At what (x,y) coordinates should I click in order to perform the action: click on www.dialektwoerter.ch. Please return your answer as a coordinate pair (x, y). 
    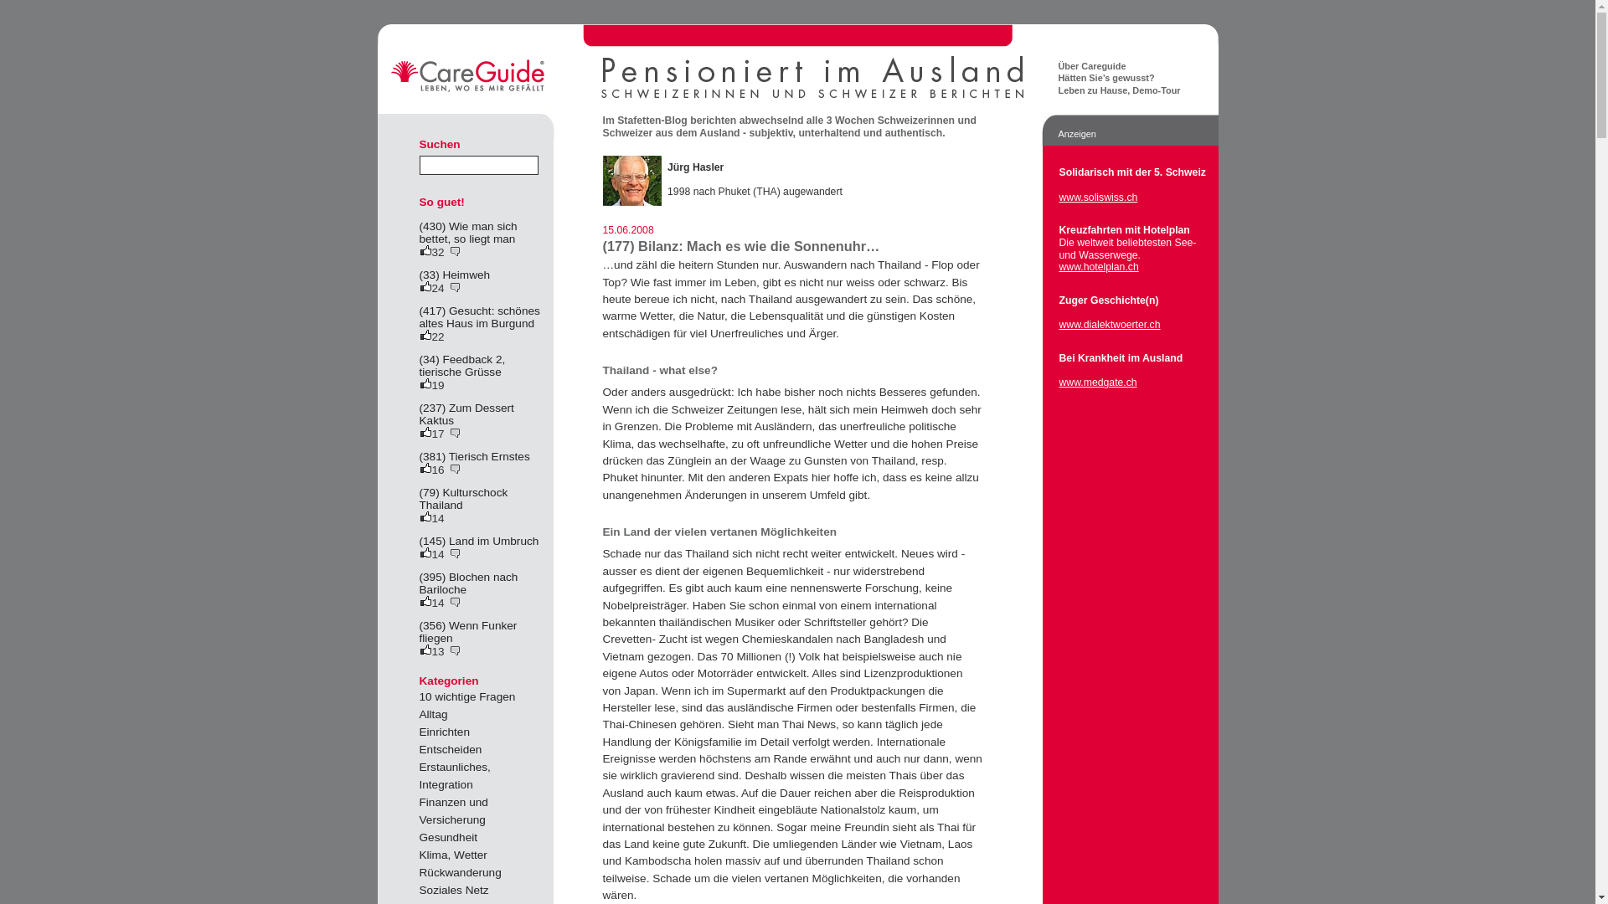
    Looking at the image, I should click on (1109, 325).